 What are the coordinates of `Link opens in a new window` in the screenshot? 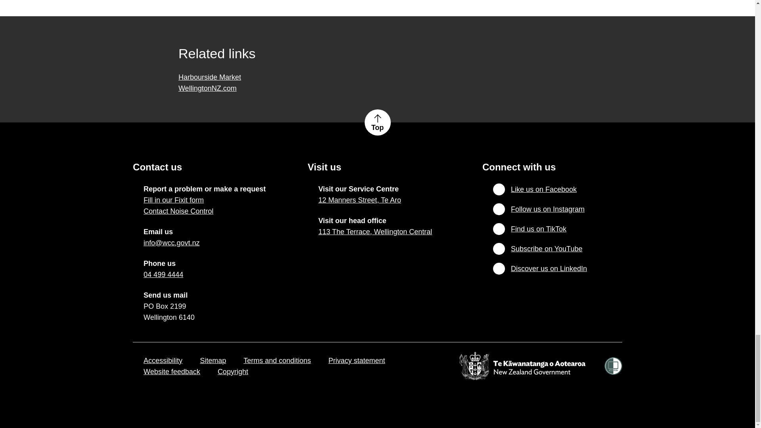 It's located at (172, 372).